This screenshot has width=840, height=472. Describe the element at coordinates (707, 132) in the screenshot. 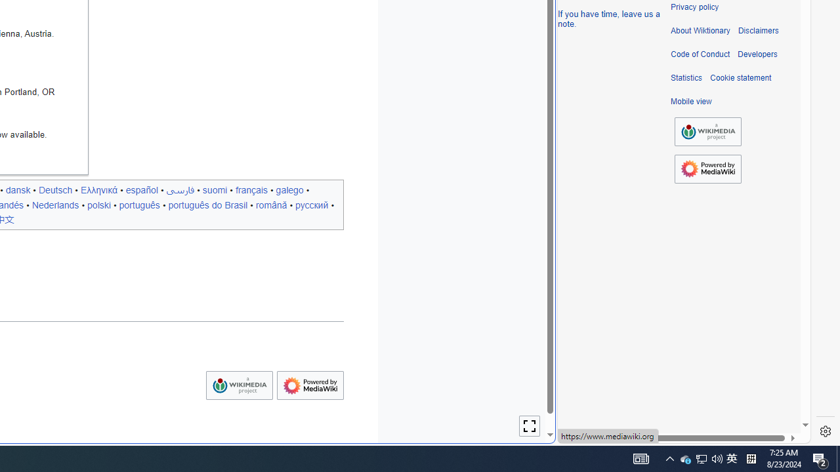

I see `Wikimedia Foundation` at that location.